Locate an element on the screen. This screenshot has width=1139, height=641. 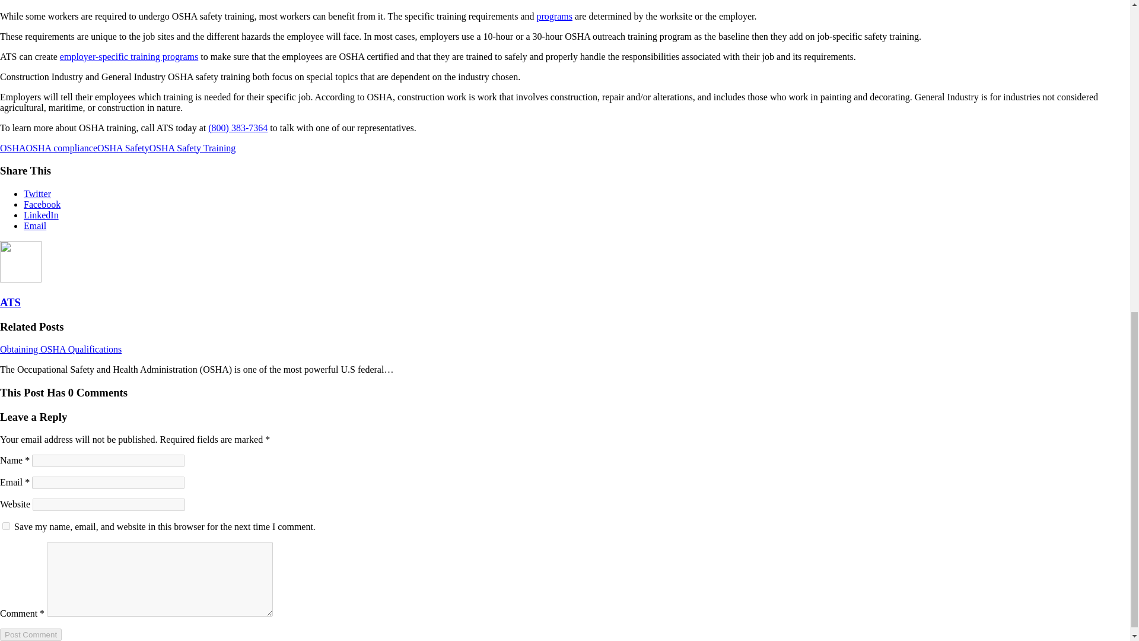
Visit Author Page is located at coordinates (20, 279).